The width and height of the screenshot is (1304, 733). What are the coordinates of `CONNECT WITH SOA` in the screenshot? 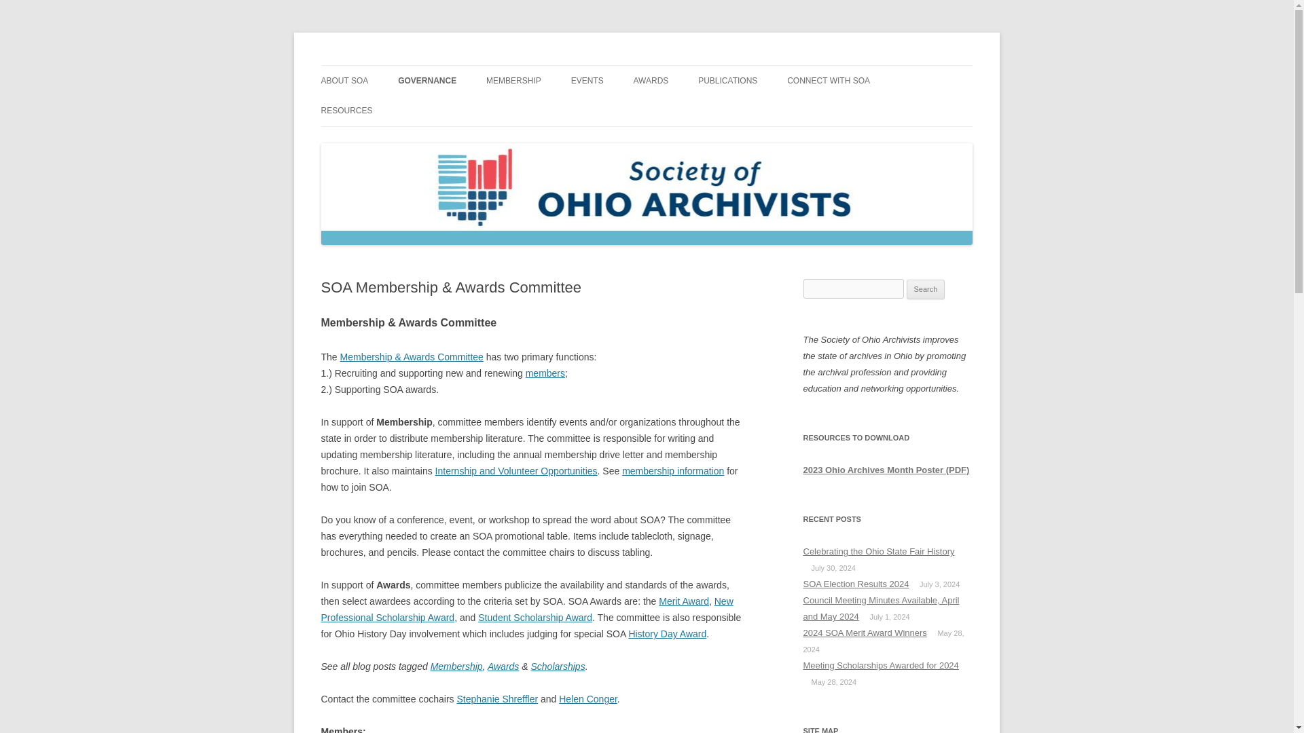 It's located at (829, 81).